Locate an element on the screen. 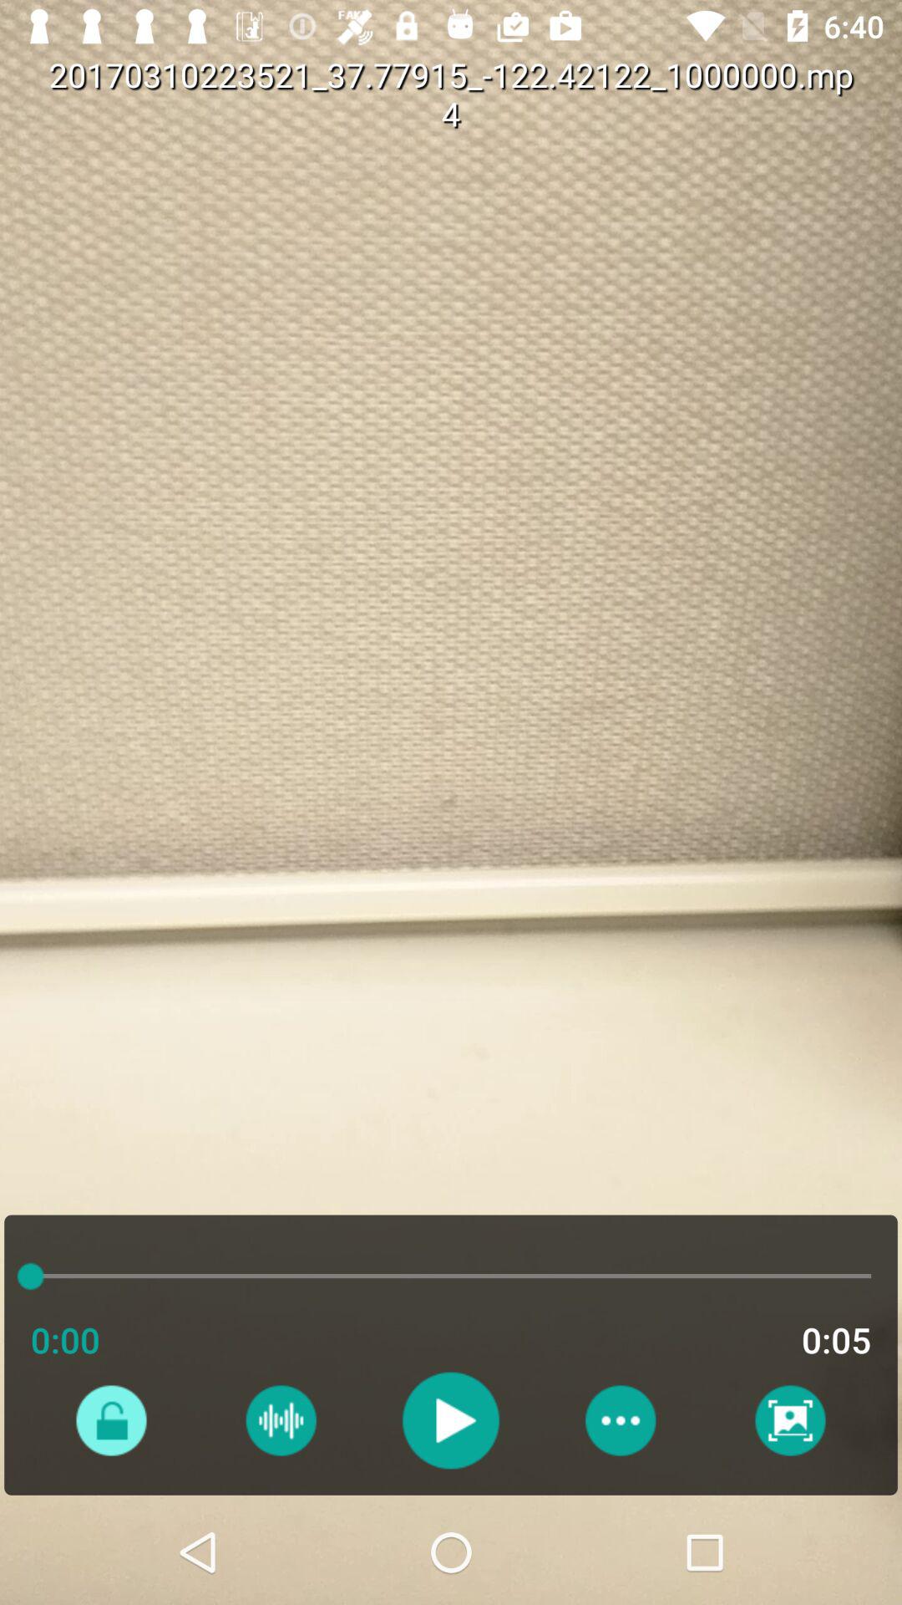 This screenshot has height=1605, width=902. switch to play is located at coordinates (451, 1420).